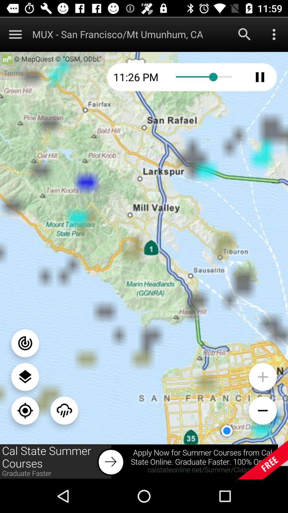 This screenshot has width=288, height=513. What do you see at coordinates (260, 77) in the screenshot?
I see `playing option` at bounding box center [260, 77].